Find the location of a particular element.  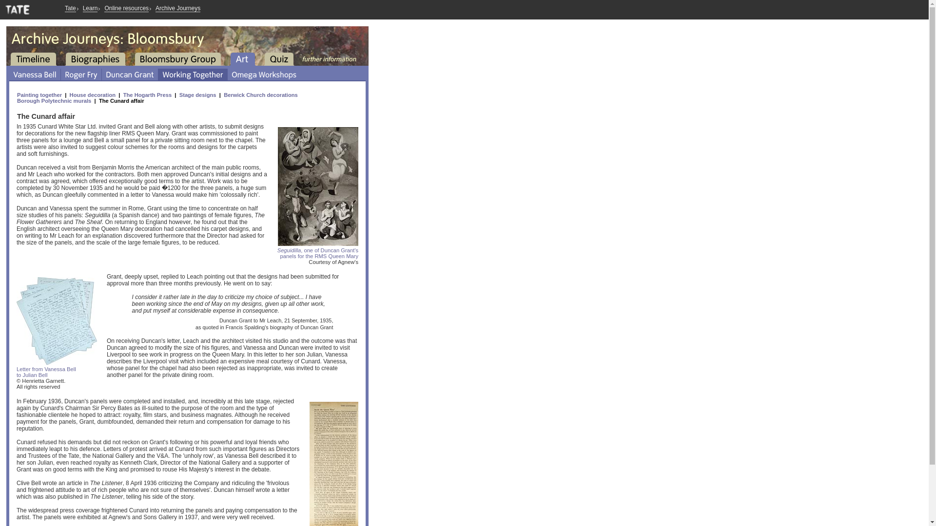

The Hogarth Press is located at coordinates (93, 94).